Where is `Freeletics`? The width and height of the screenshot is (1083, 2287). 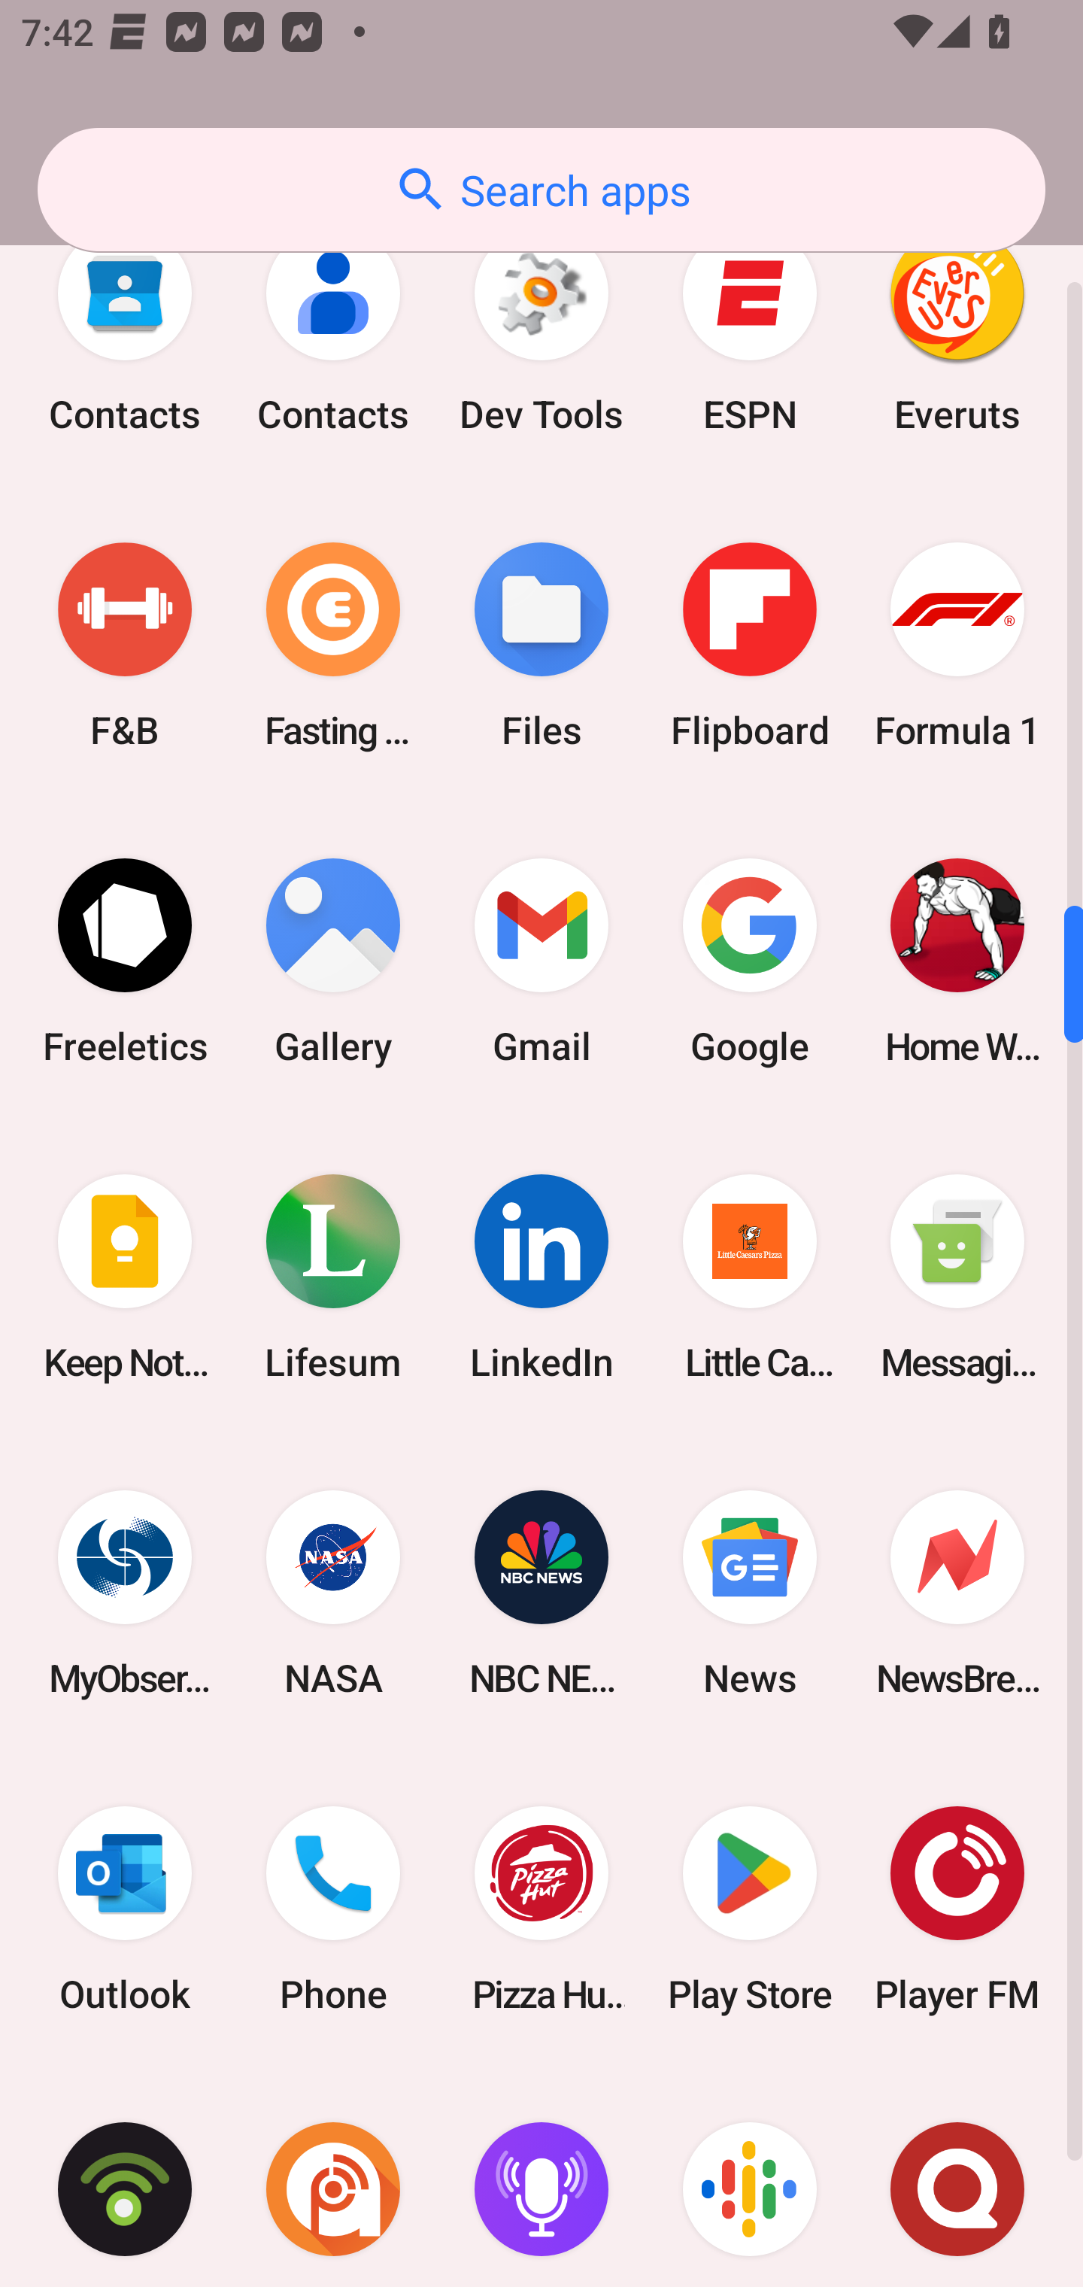
Freeletics is located at coordinates (125, 960).